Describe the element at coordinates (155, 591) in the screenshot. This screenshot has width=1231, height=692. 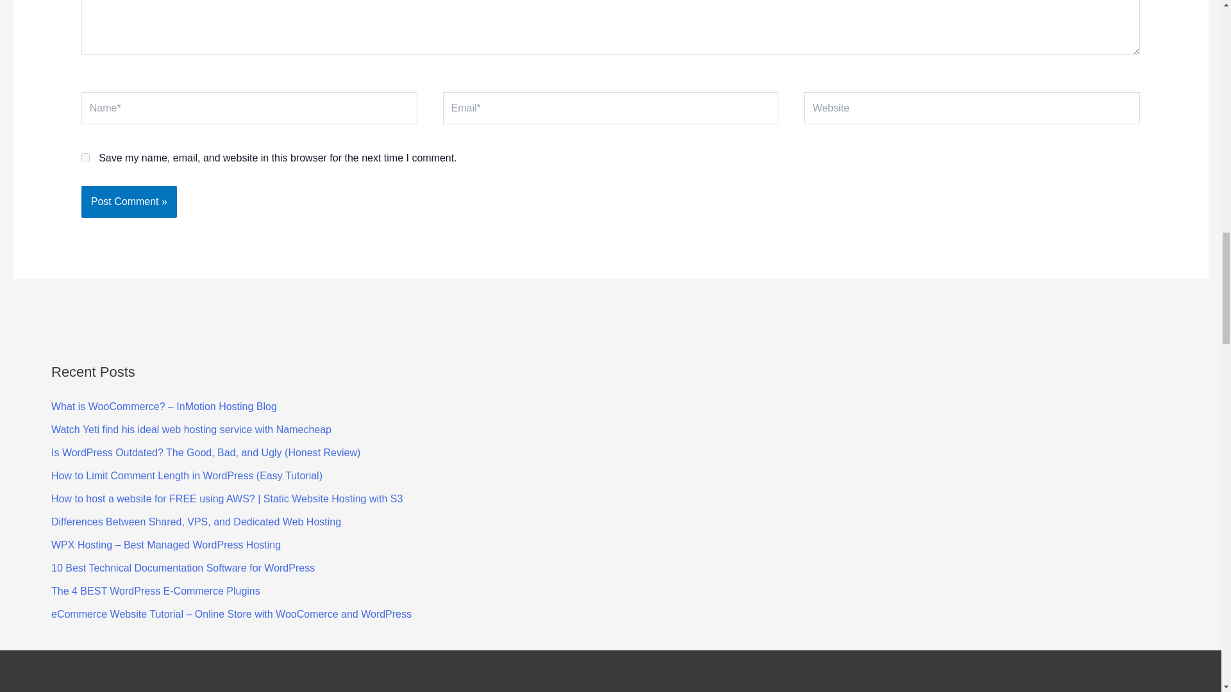
I see `The 4 BEST WordPress E-Commerce Plugins` at that location.